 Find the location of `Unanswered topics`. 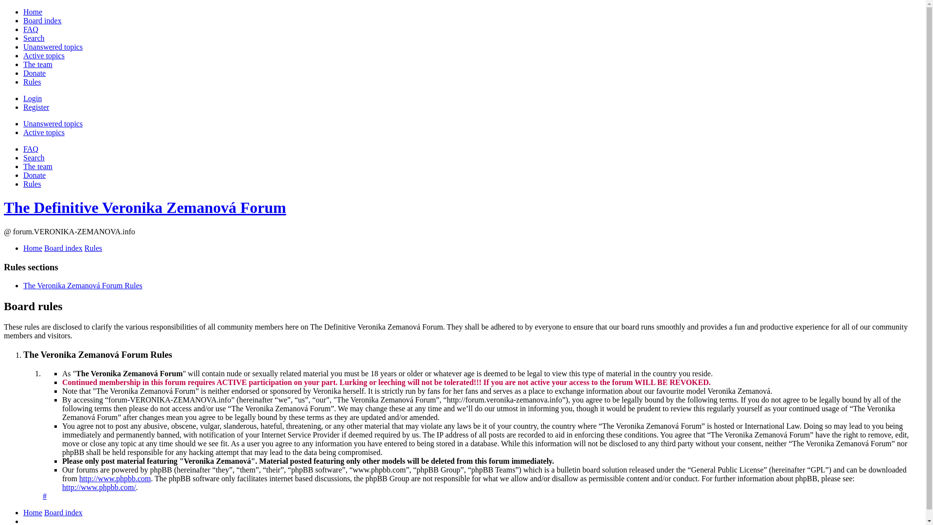

Unanswered topics is located at coordinates (53, 123).